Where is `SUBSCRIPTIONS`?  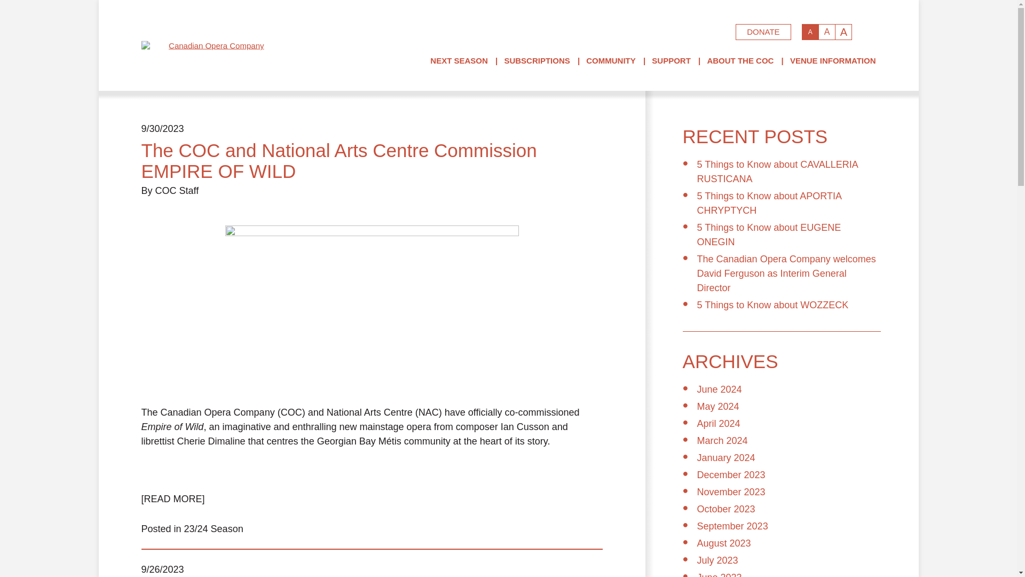 SUBSCRIPTIONS is located at coordinates (537, 60).